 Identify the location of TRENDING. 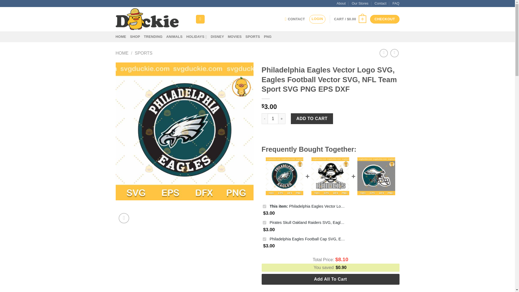
(153, 36).